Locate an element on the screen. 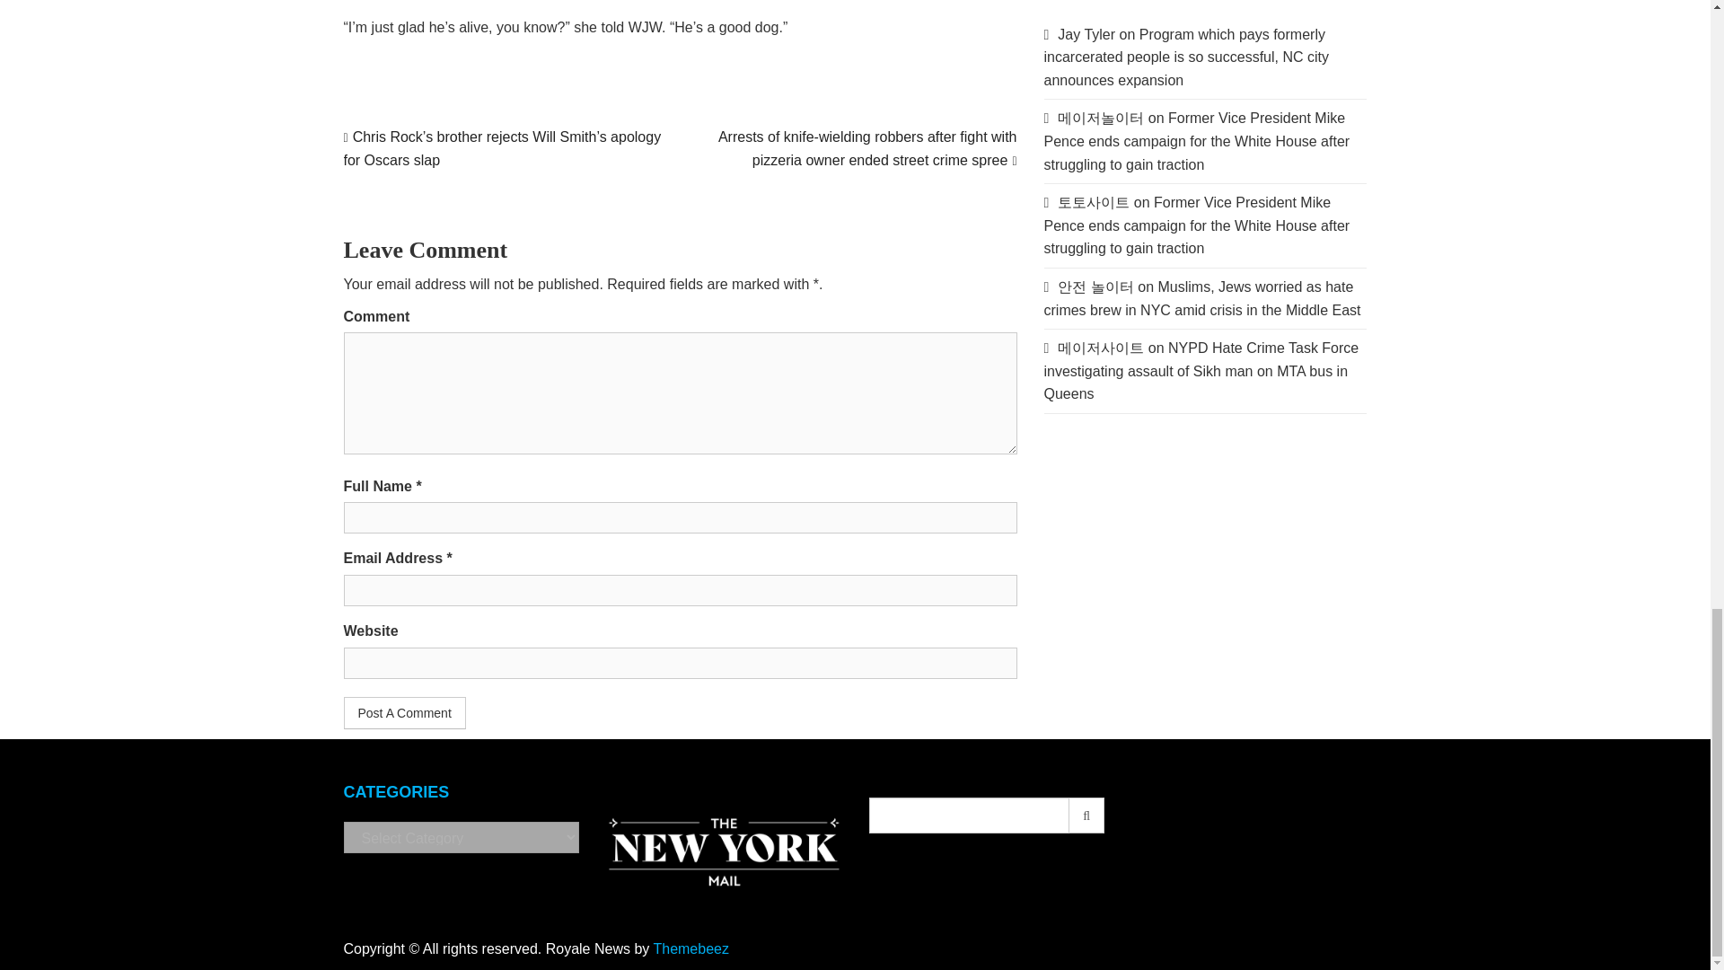  Jay Tyler is located at coordinates (1086, 34).